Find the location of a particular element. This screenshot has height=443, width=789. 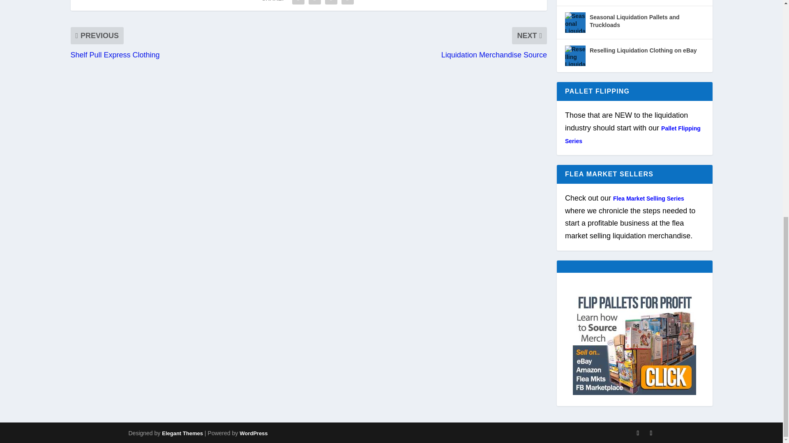

Share "Home Decor Pallets" via Facebook is located at coordinates (298, 3).